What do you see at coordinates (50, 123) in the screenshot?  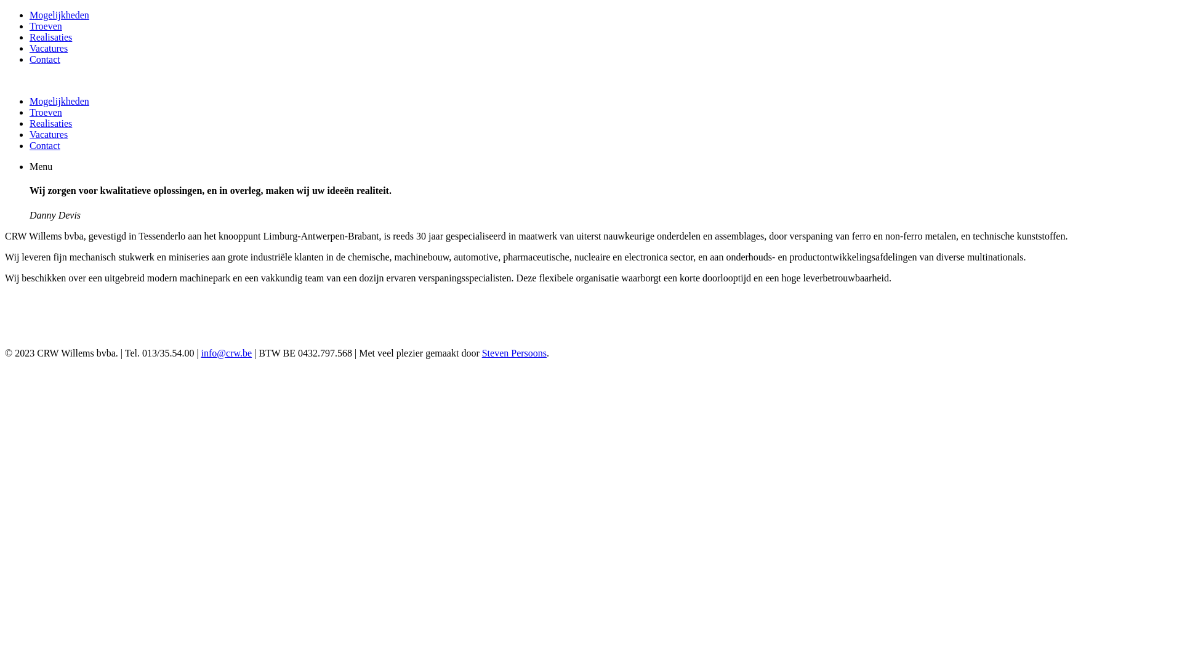 I see `Realisaties` at bounding box center [50, 123].